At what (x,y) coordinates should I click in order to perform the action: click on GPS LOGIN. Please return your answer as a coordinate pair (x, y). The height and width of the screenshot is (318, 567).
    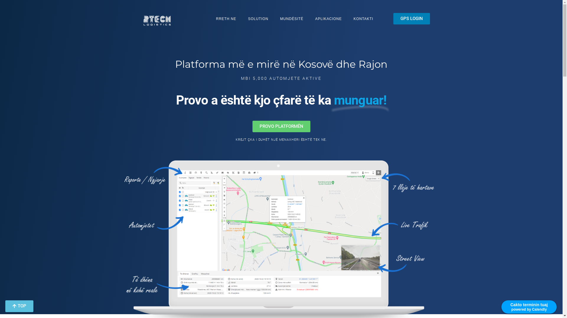
    Looking at the image, I should click on (412, 19).